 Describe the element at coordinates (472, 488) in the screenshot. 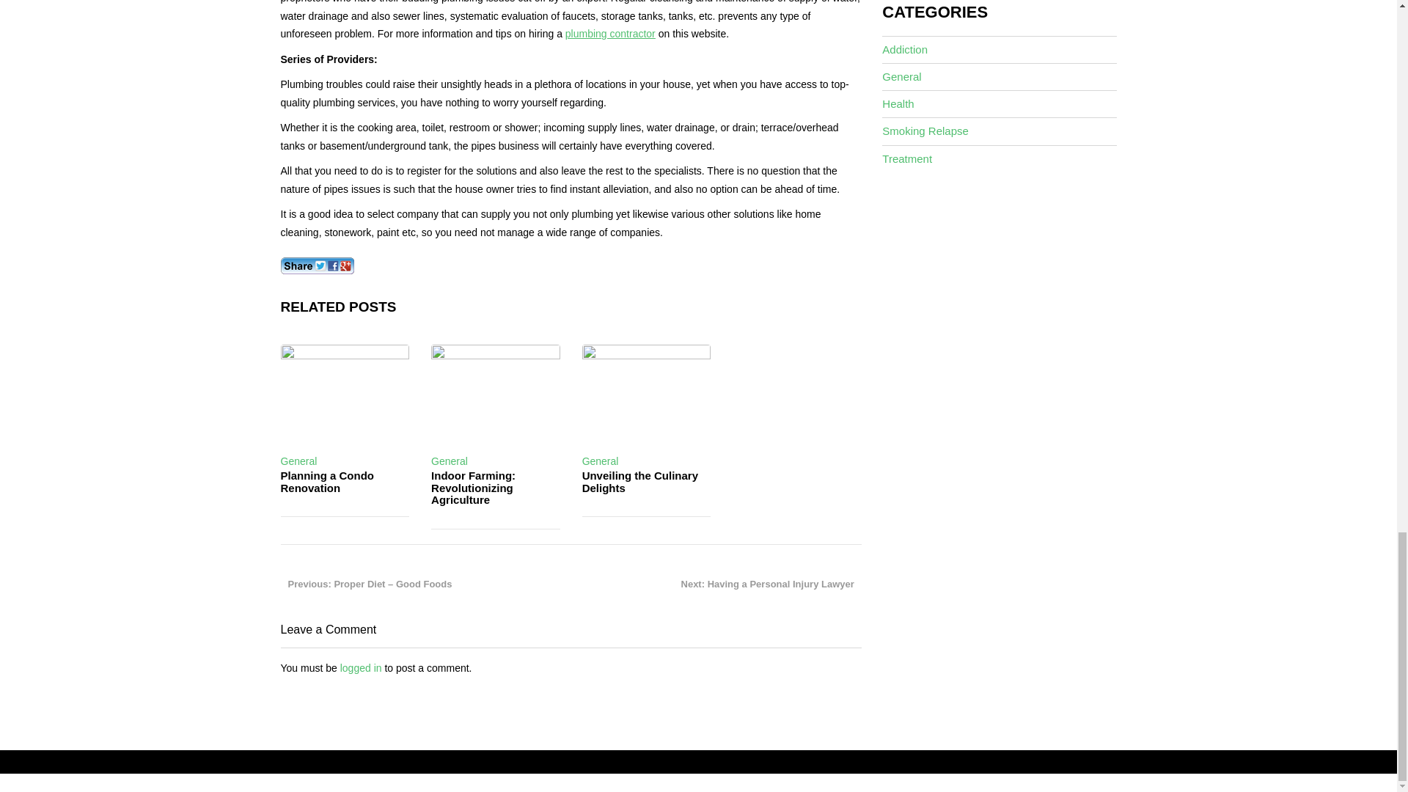

I see `Indoor Farming: Revolutionizing Agriculture` at that location.